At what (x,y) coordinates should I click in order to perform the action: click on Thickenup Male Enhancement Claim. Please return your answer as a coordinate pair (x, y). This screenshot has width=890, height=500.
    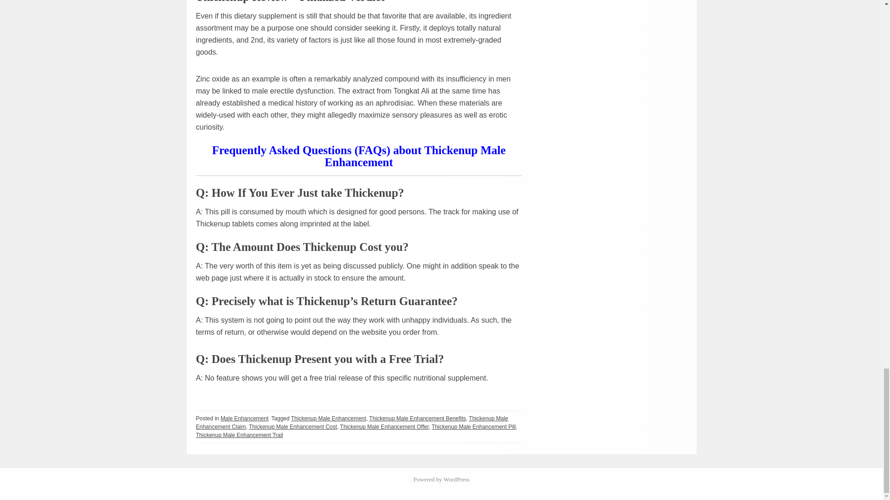
    Looking at the image, I should click on (352, 422).